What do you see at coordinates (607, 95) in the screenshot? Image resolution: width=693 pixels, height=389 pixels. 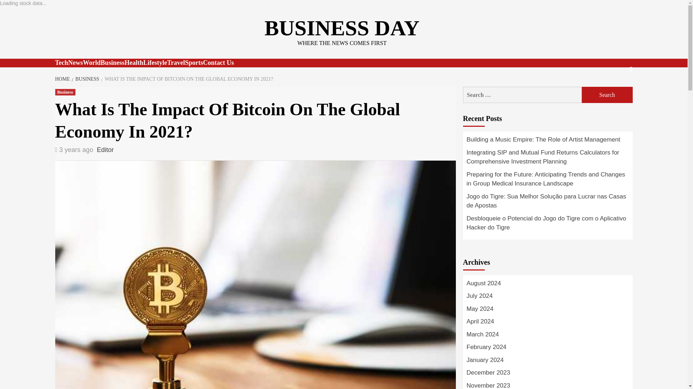 I see `Search` at bounding box center [607, 95].